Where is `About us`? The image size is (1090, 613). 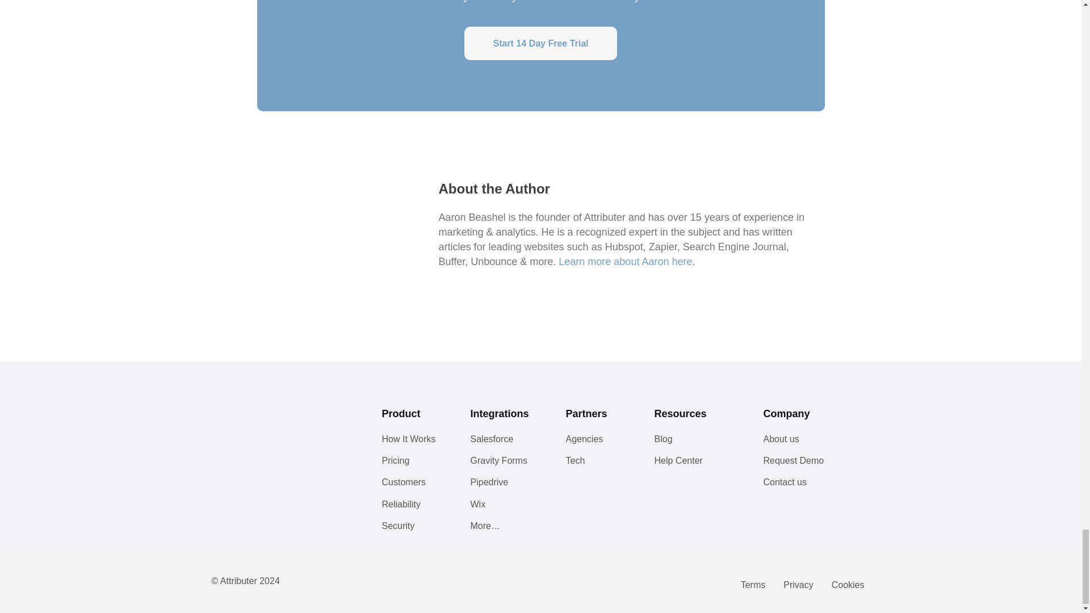 About us is located at coordinates (806, 443).